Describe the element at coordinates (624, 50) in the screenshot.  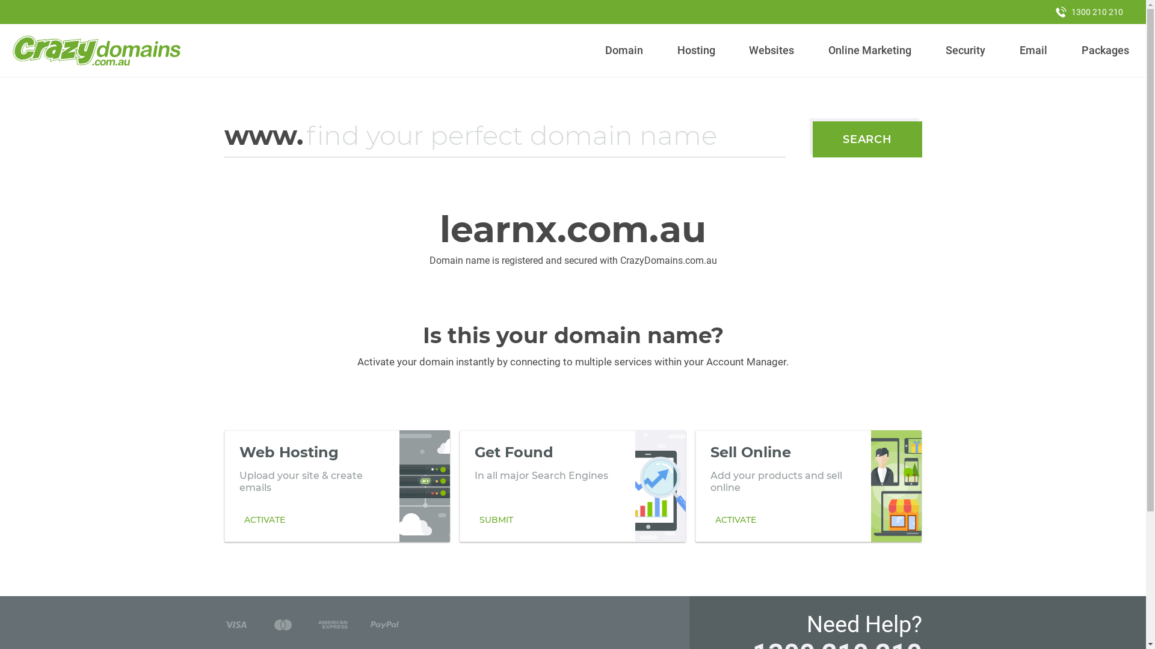
I see `Domain` at that location.